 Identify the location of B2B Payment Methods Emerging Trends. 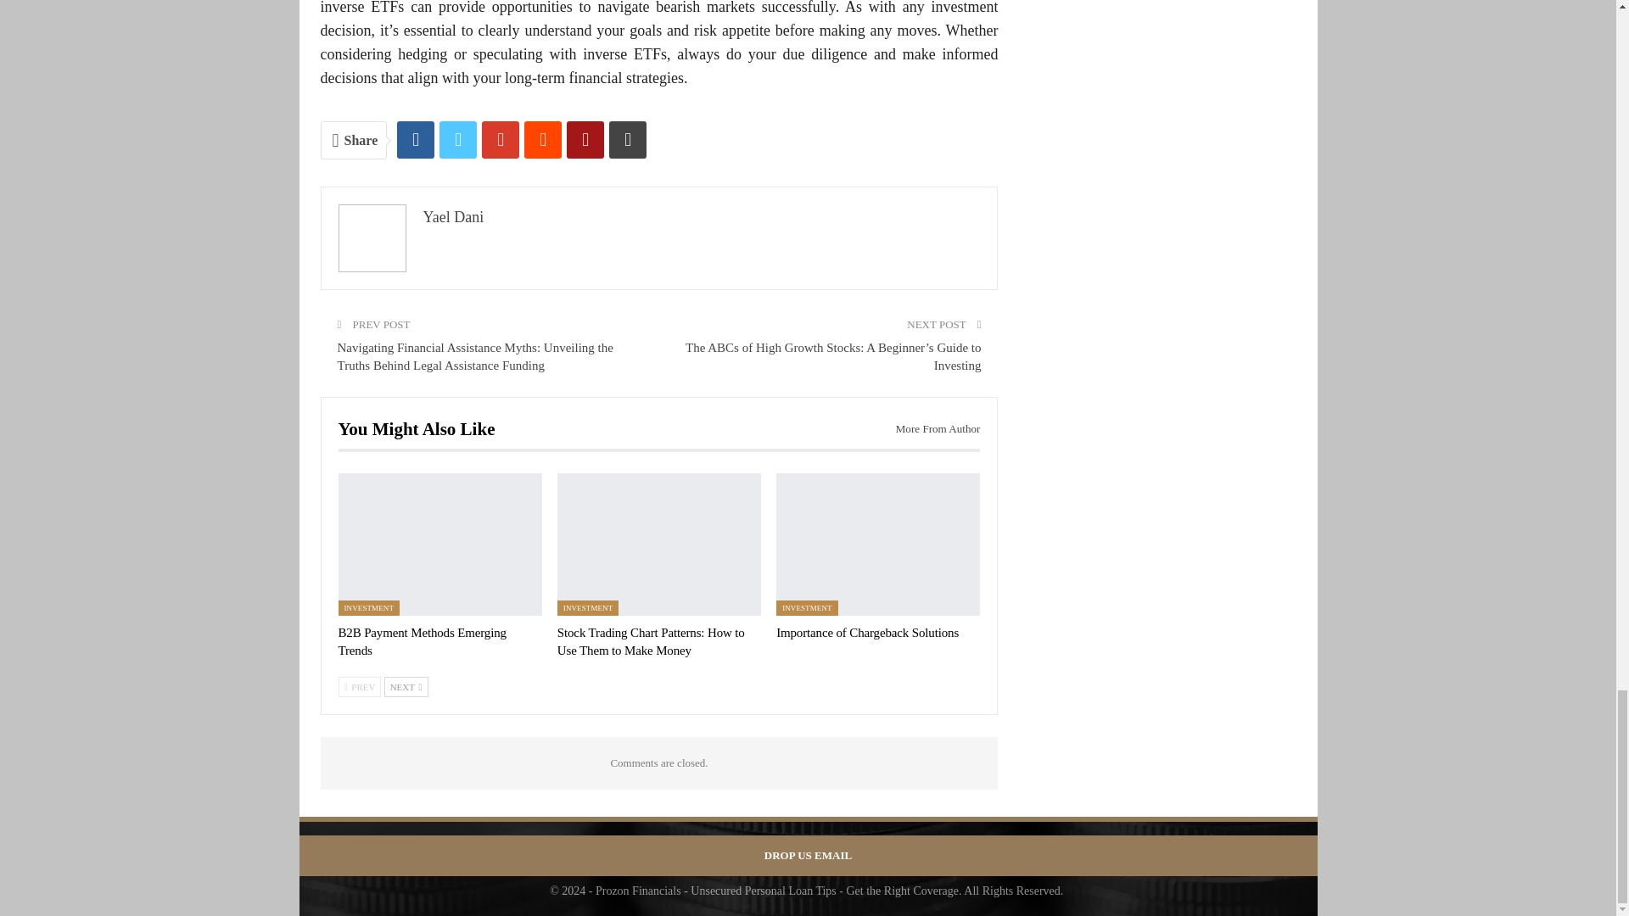
(421, 641).